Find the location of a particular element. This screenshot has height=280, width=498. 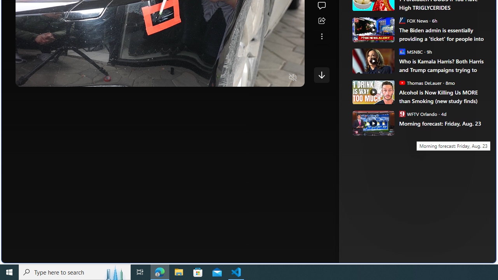

Unmute is located at coordinates (293, 78).